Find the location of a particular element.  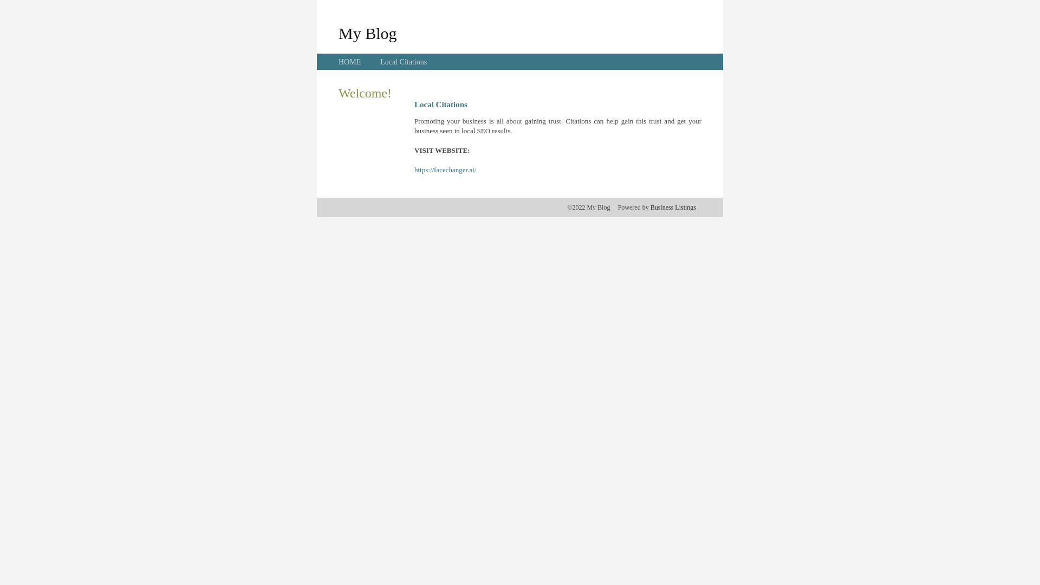

My Blog is located at coordinates (368, 33).